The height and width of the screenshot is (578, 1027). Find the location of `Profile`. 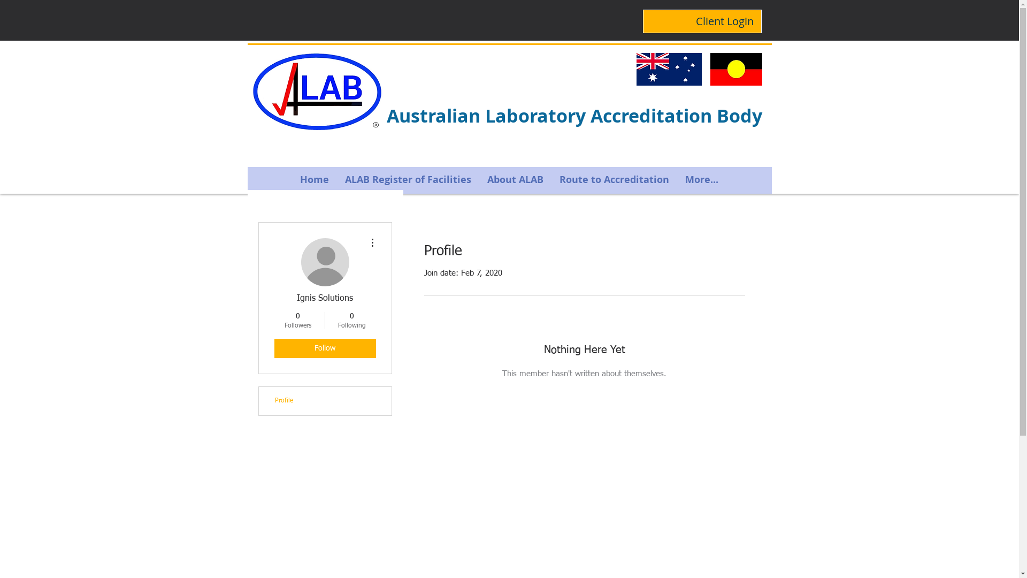

Profile is located at coordinates (325, 401).